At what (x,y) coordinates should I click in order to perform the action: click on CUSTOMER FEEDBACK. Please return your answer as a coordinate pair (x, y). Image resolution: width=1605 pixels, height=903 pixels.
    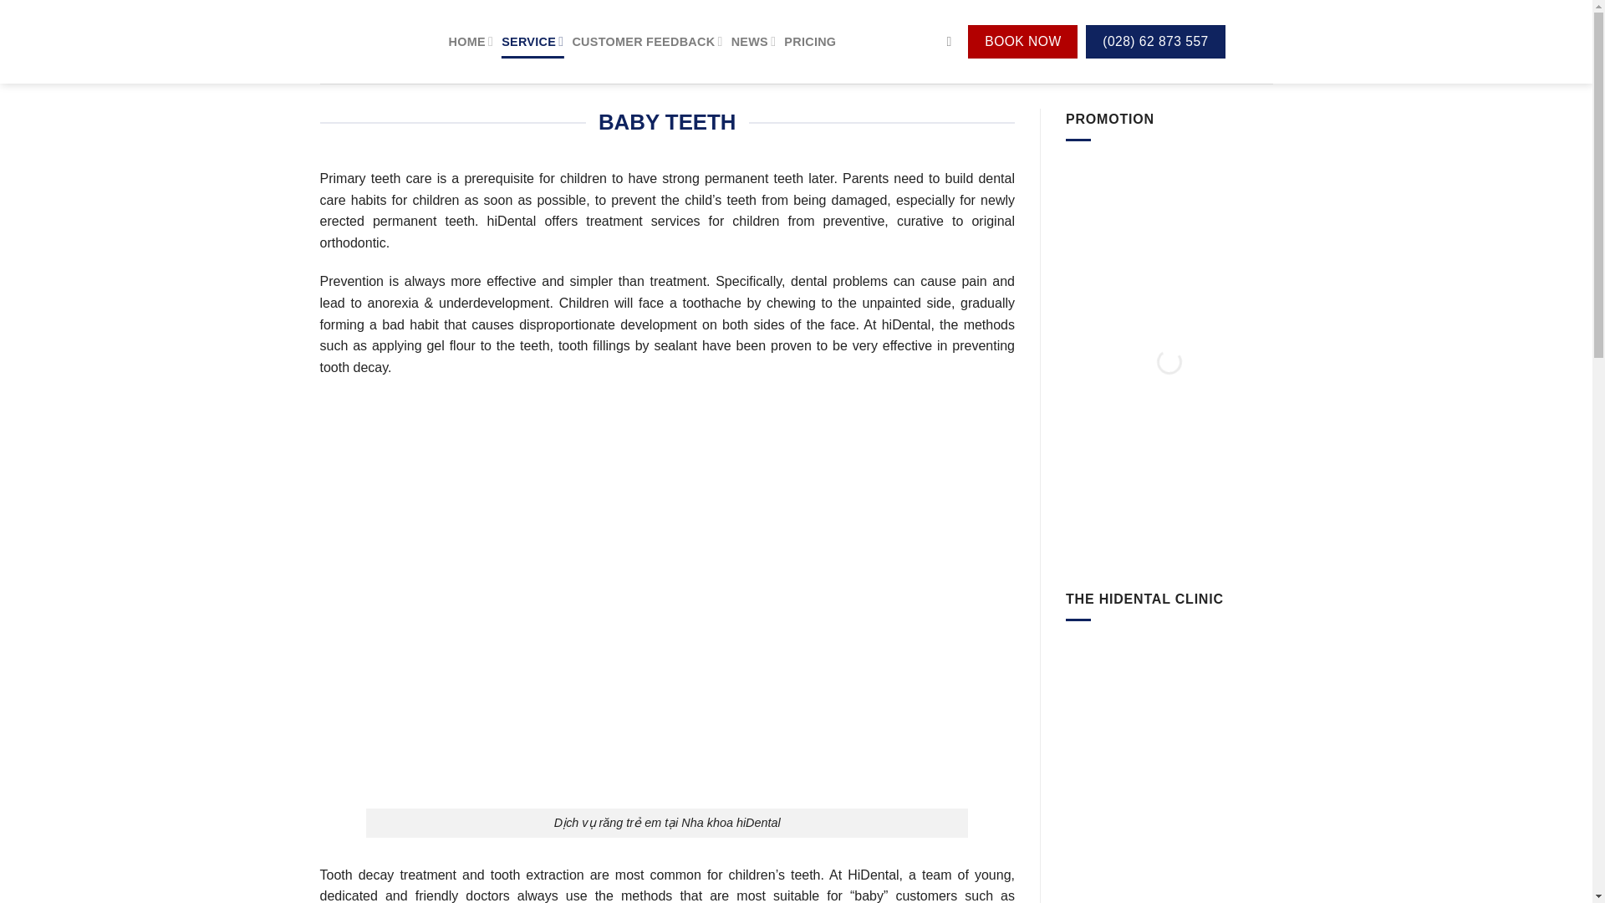
    Looking at the image, I should click on (647, 42).